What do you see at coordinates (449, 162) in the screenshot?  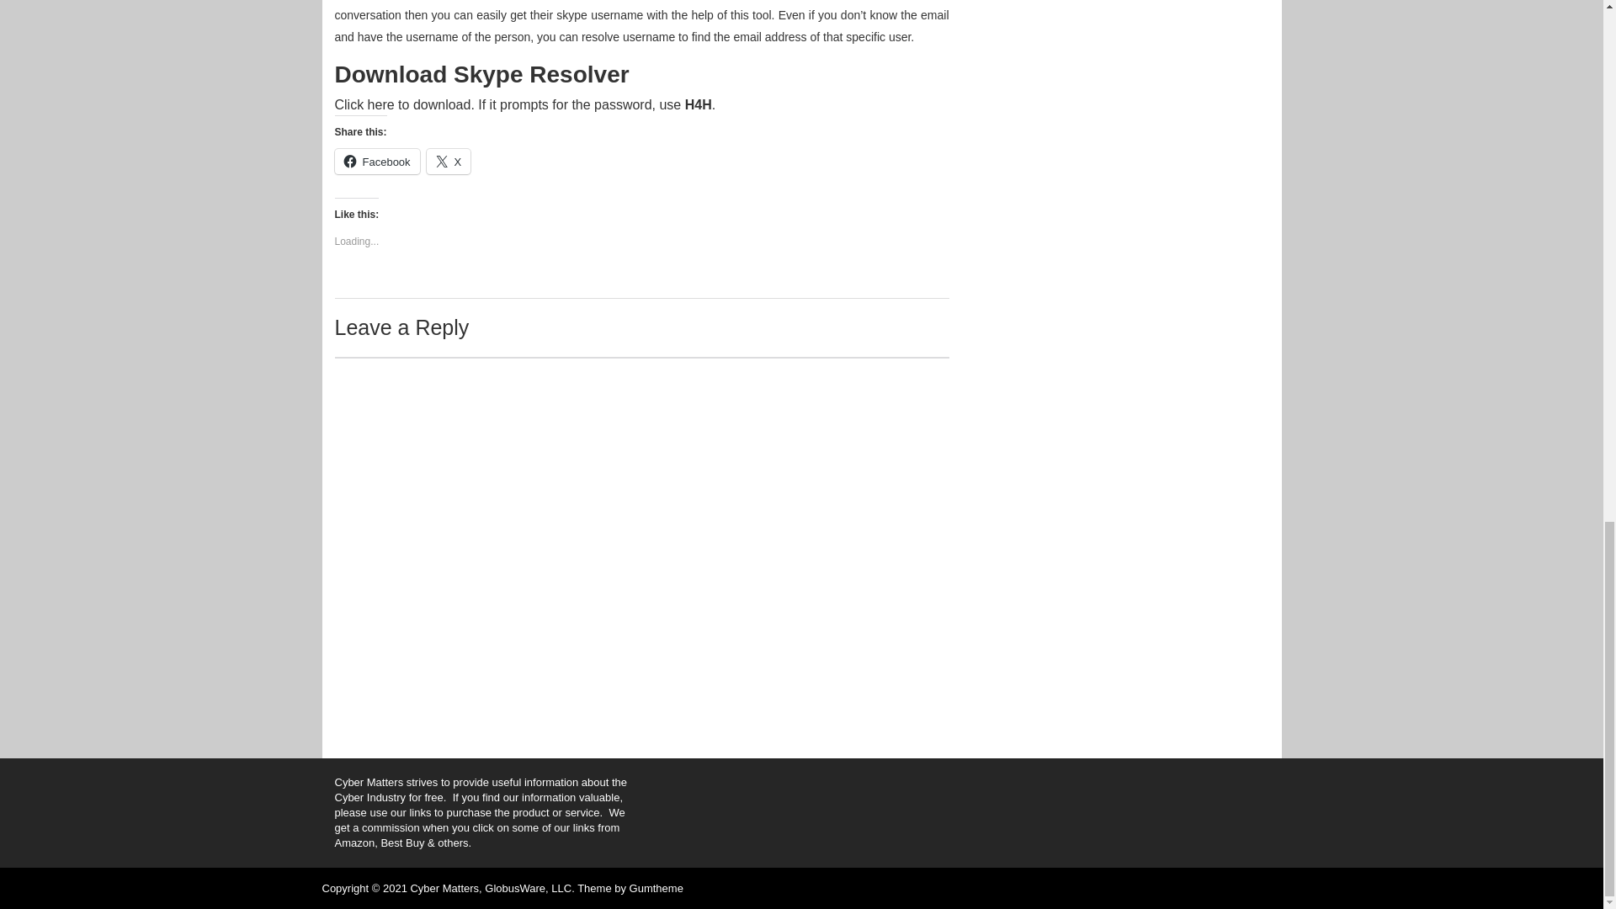 I see `Click to share on X` at bounding box center [449, 162].